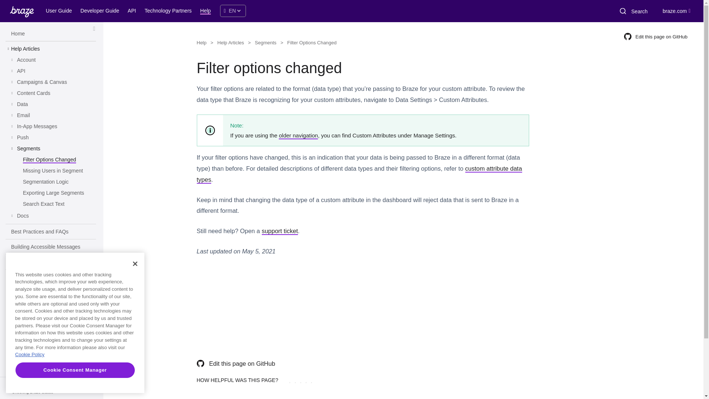 Image resolution: width=709 pixels, height=399 pixels. Describe the element at coordinates (18, 34) in the screenshot. I see `Home` at that location.